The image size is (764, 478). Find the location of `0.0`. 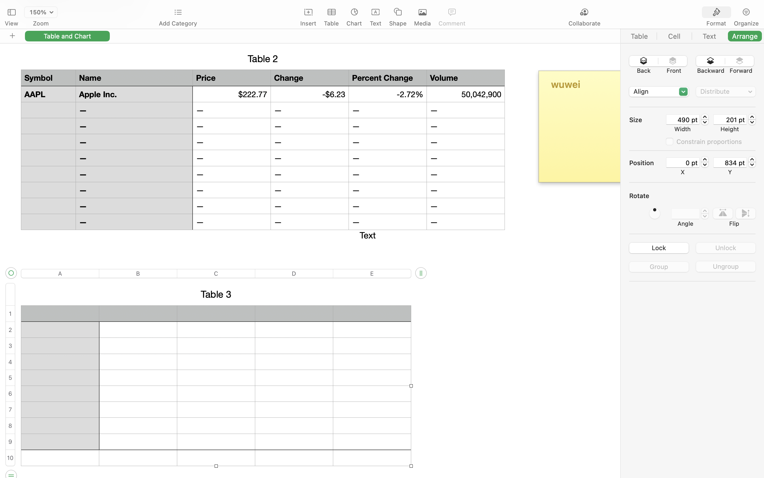

0.0 is located at coordinates (705, 162).